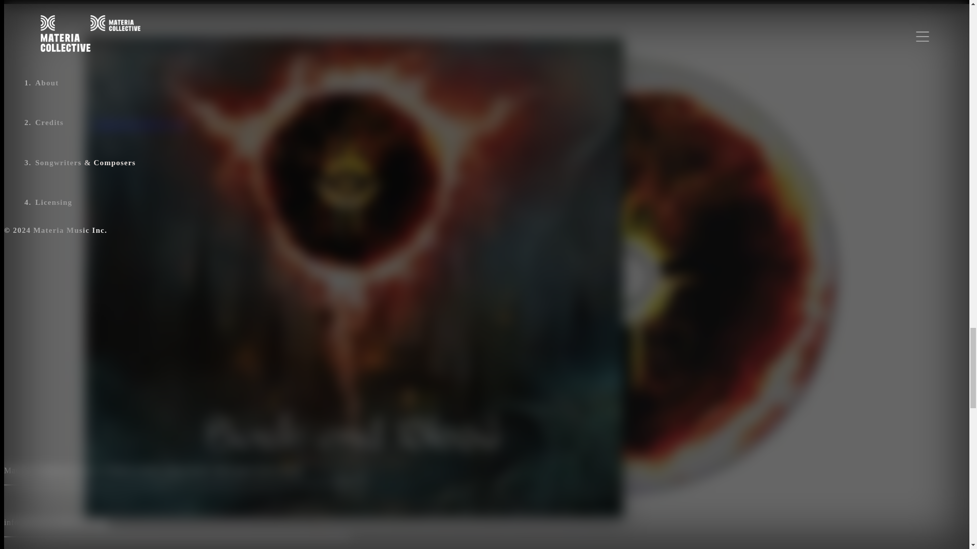 The height and width of the screenshot is (549, 977). I want to click on Materia Music, so click(136, 470).